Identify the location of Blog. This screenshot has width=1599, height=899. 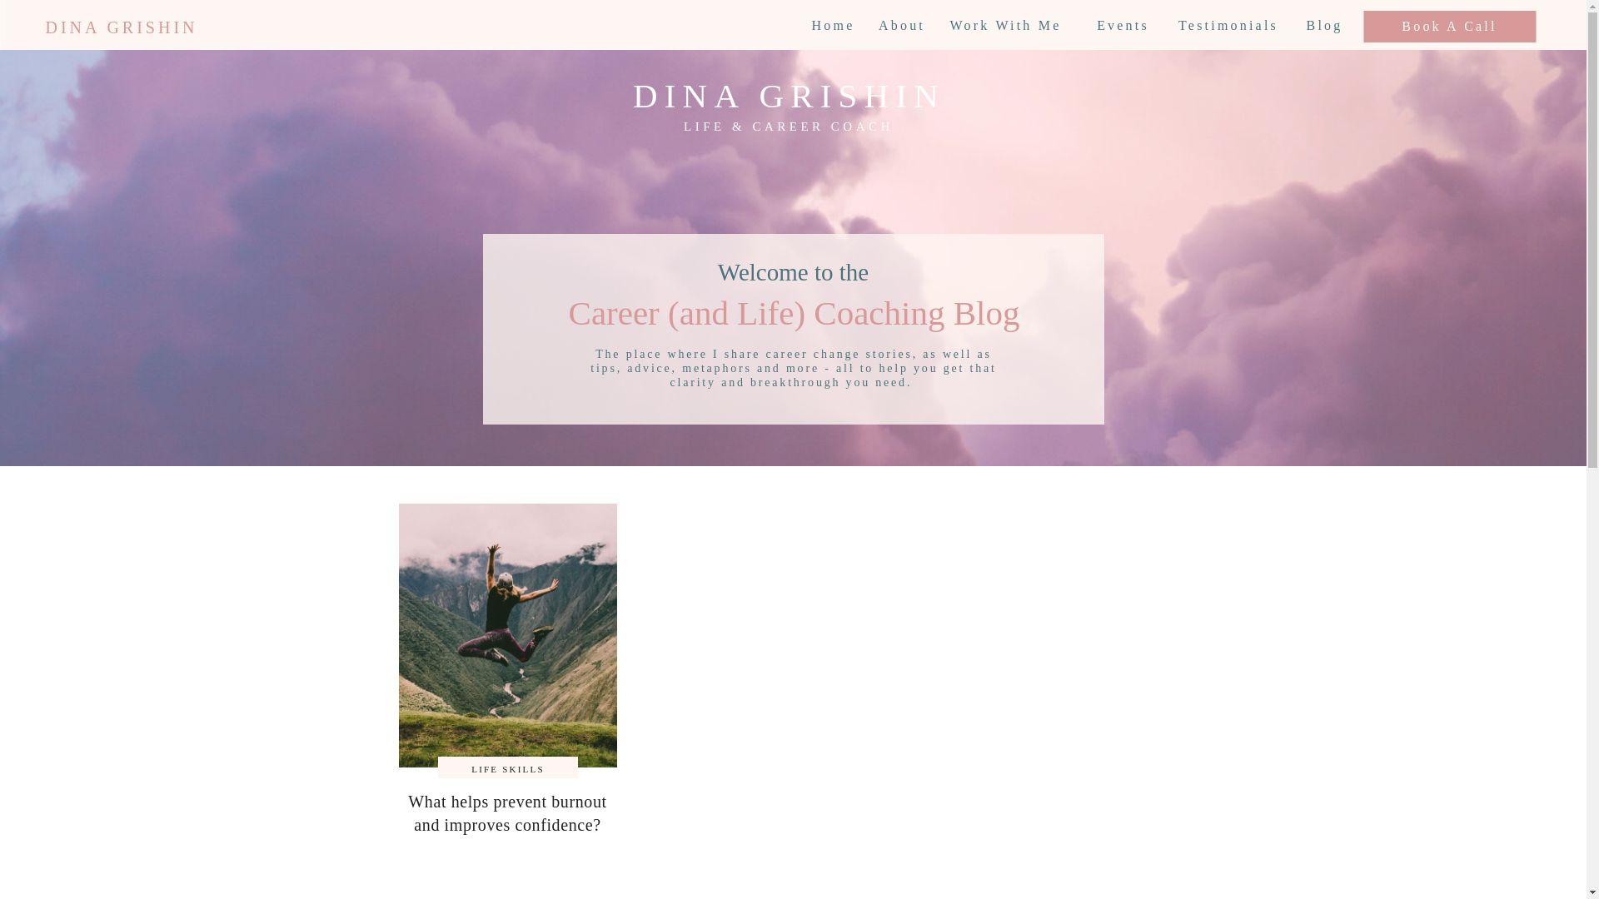
(1324, 25).